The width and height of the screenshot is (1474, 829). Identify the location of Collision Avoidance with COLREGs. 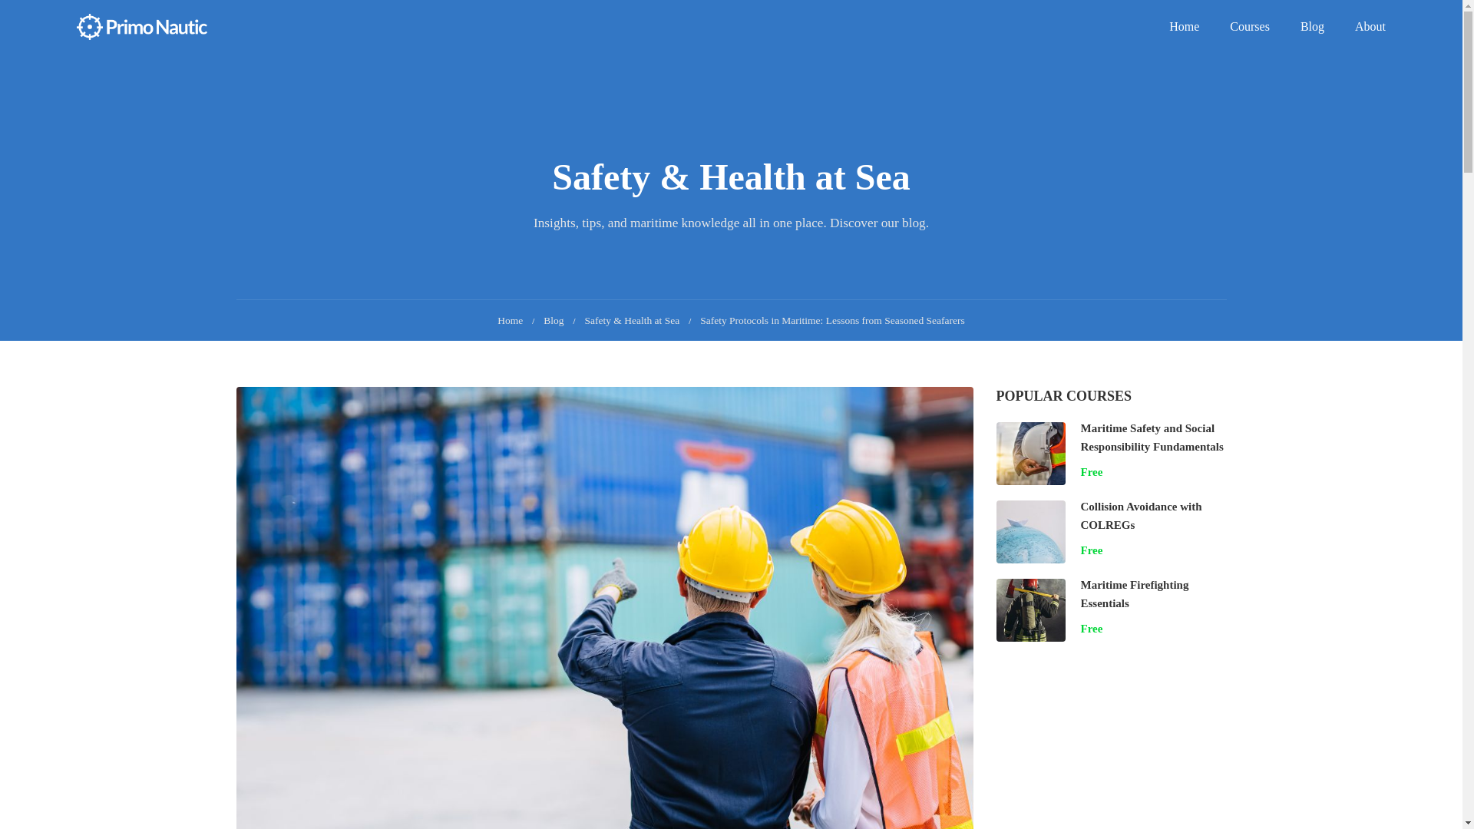
(1141, 516).